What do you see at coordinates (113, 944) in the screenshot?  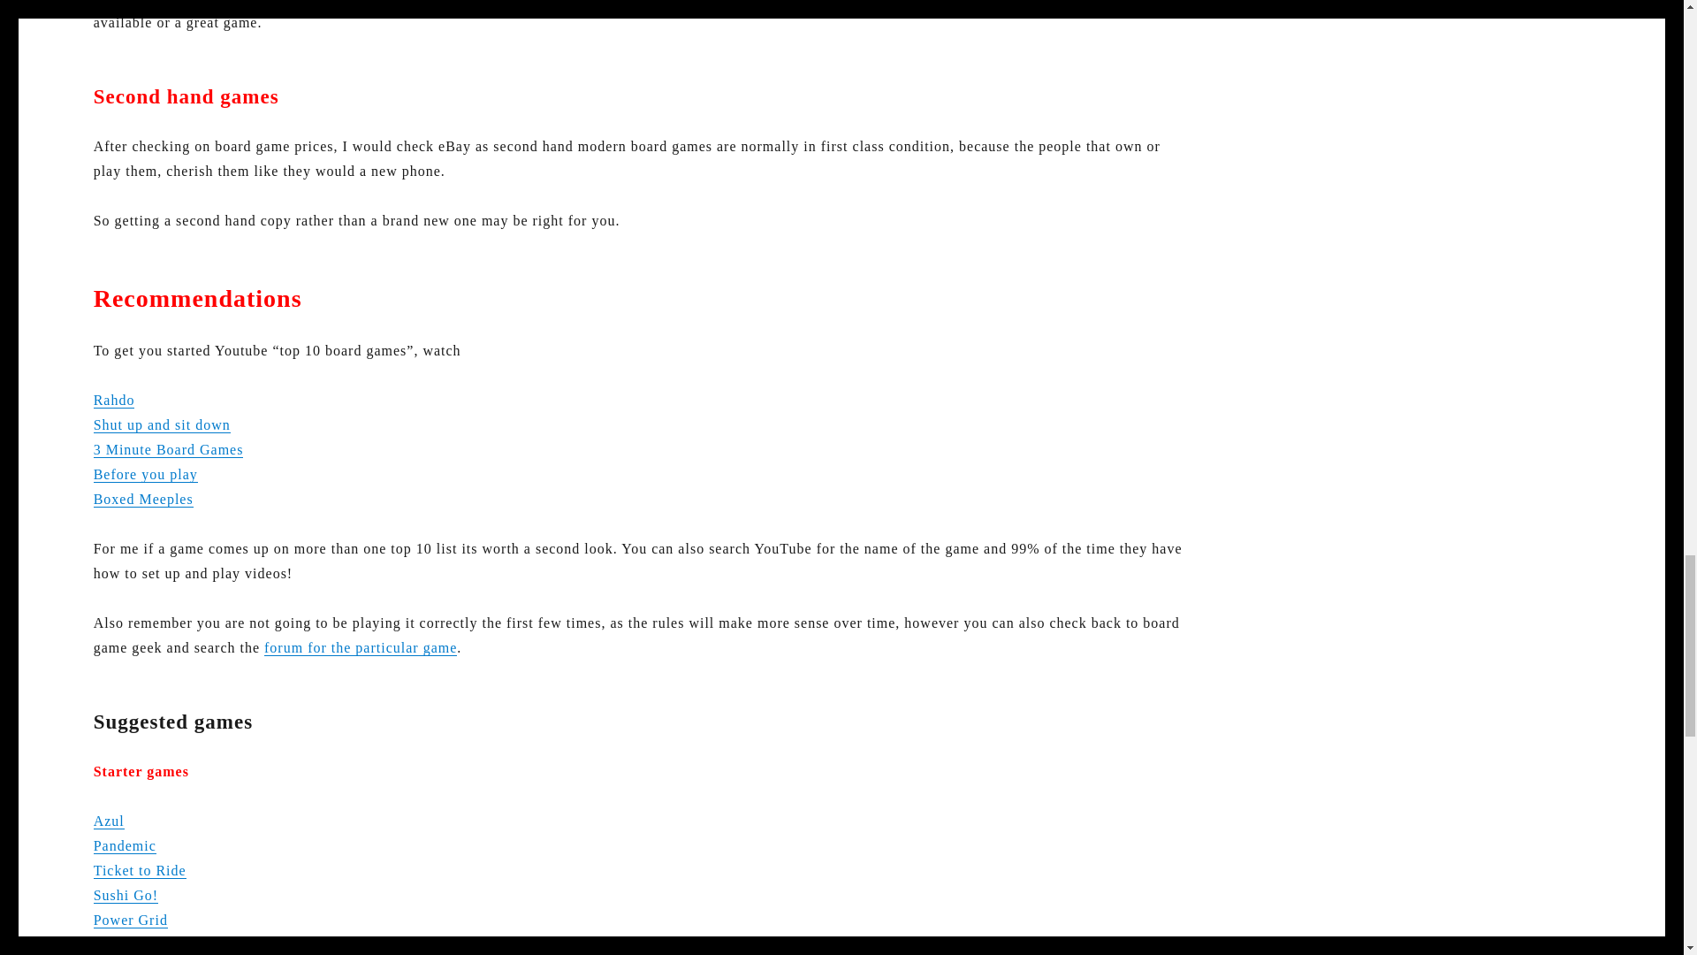 I see `Jaipur` at bounding box center [113, 944].